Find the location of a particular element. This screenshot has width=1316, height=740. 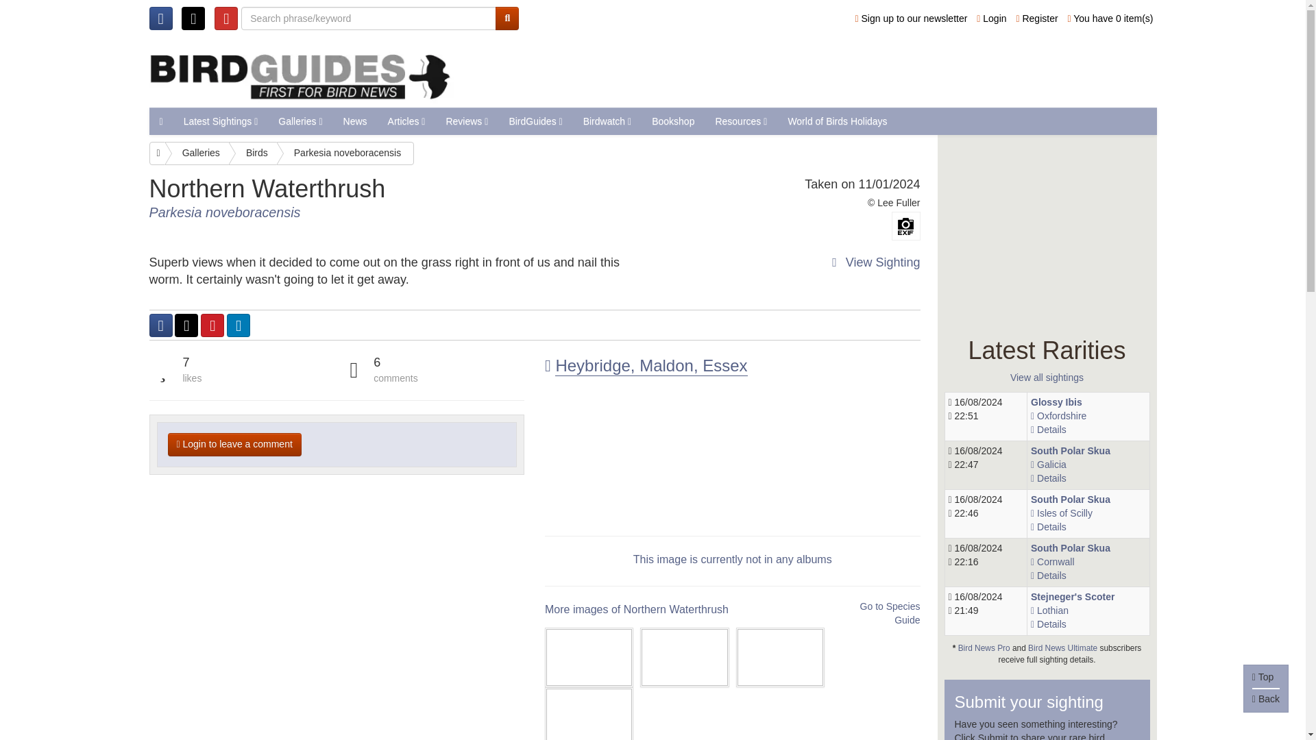

Galleries is located at coordinates (300, 121).